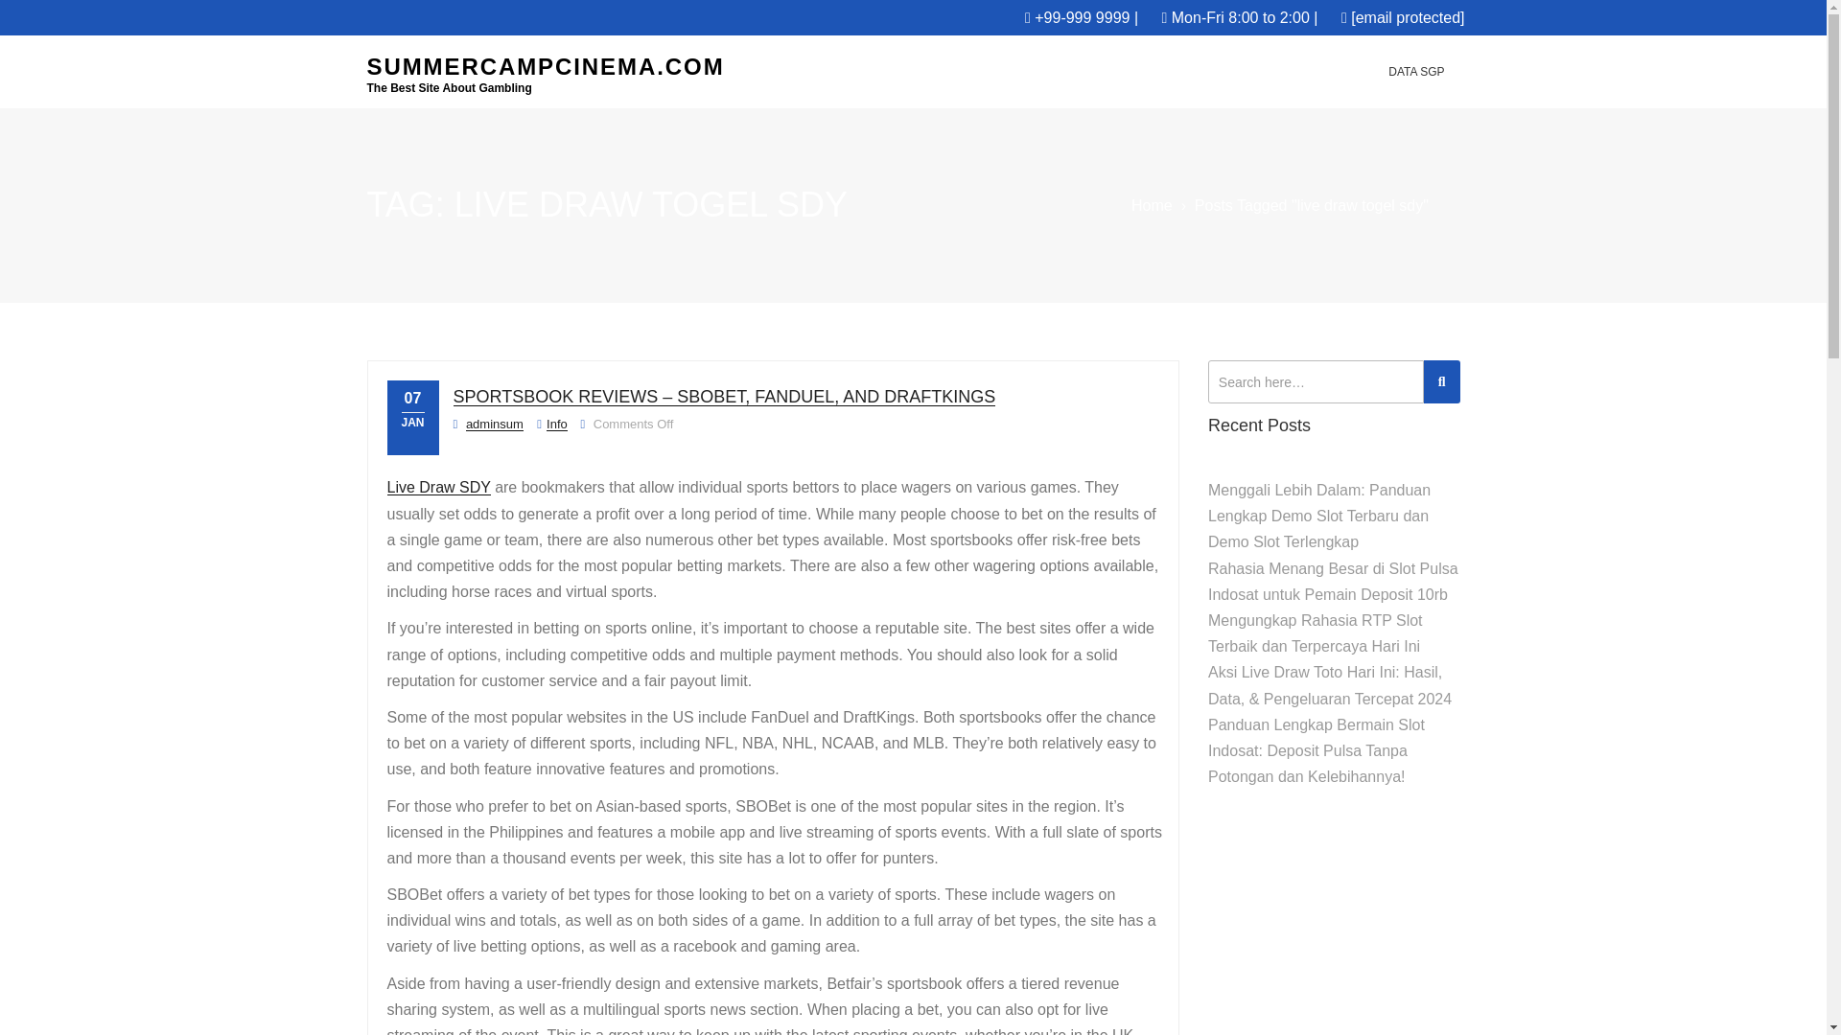 This screenshot has width=1841, height=1035. What do you see at coordinates (1416, 71) in the screenshot?
I see `DATA SGP` at bounding box center [1416, 71].